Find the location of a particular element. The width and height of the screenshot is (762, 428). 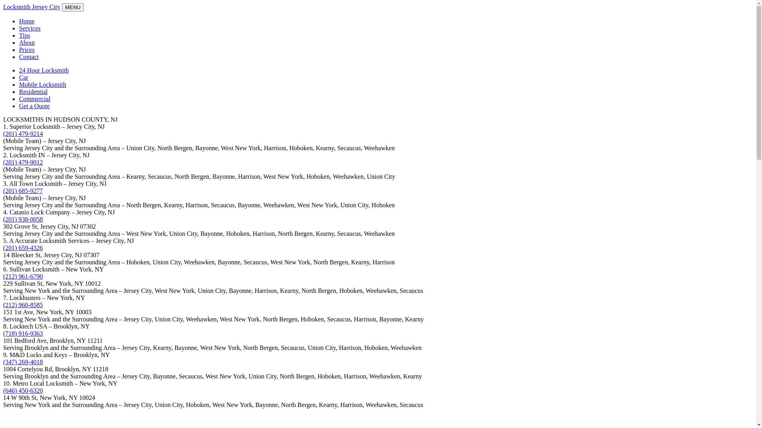

Get a Quote is located at coordinates (34, 106).